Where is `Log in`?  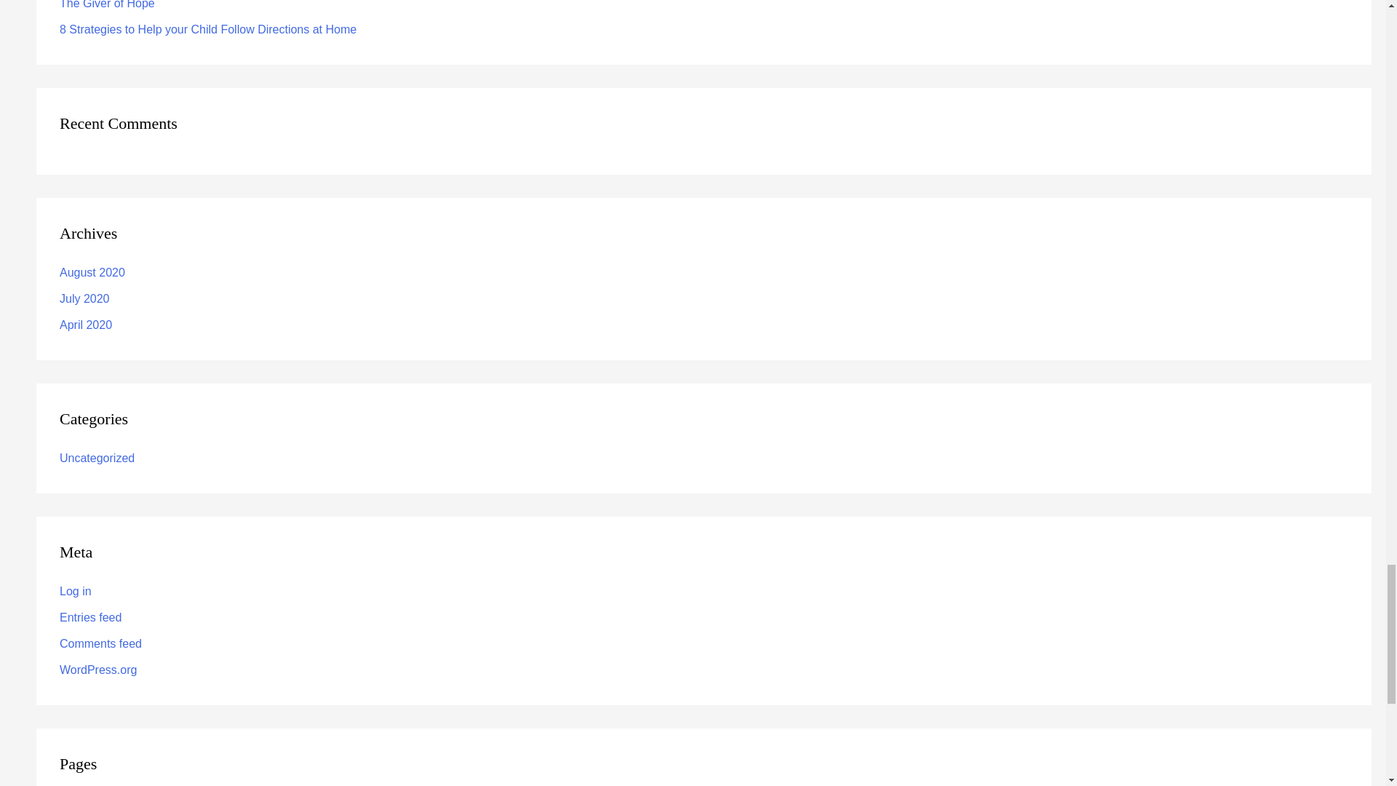
Log in is located at coordinates (76, 591).